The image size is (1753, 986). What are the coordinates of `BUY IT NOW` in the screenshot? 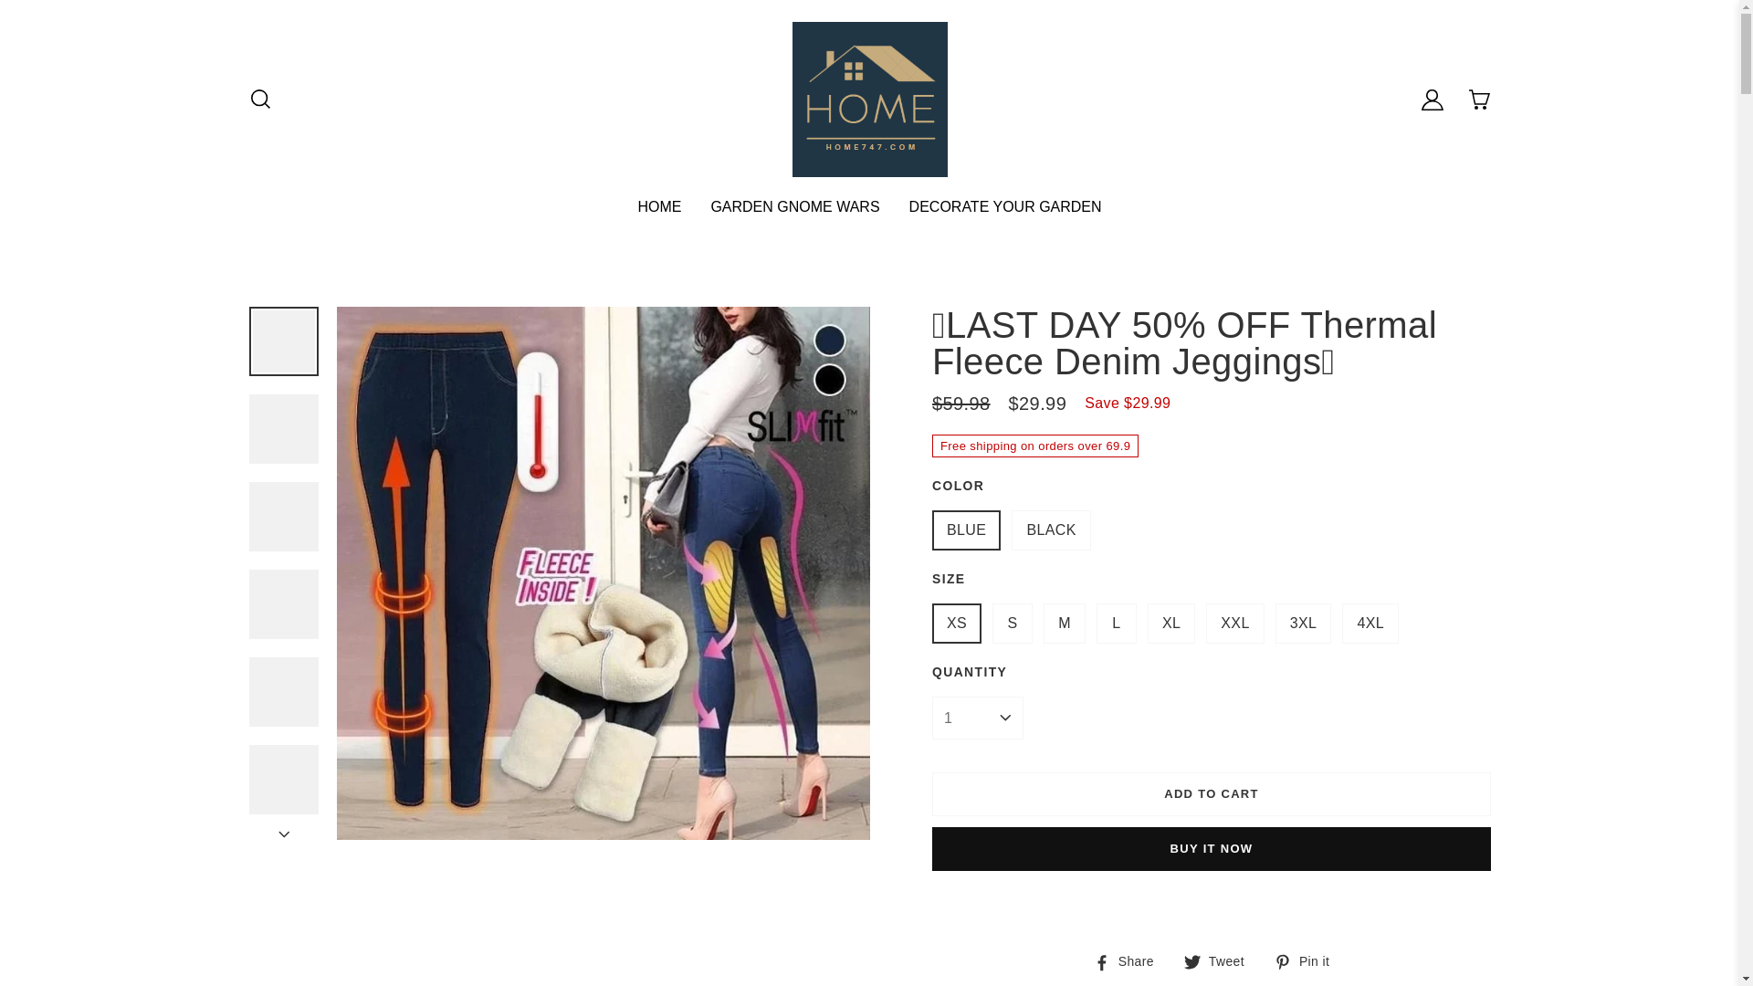 It's located at (1211, 849).